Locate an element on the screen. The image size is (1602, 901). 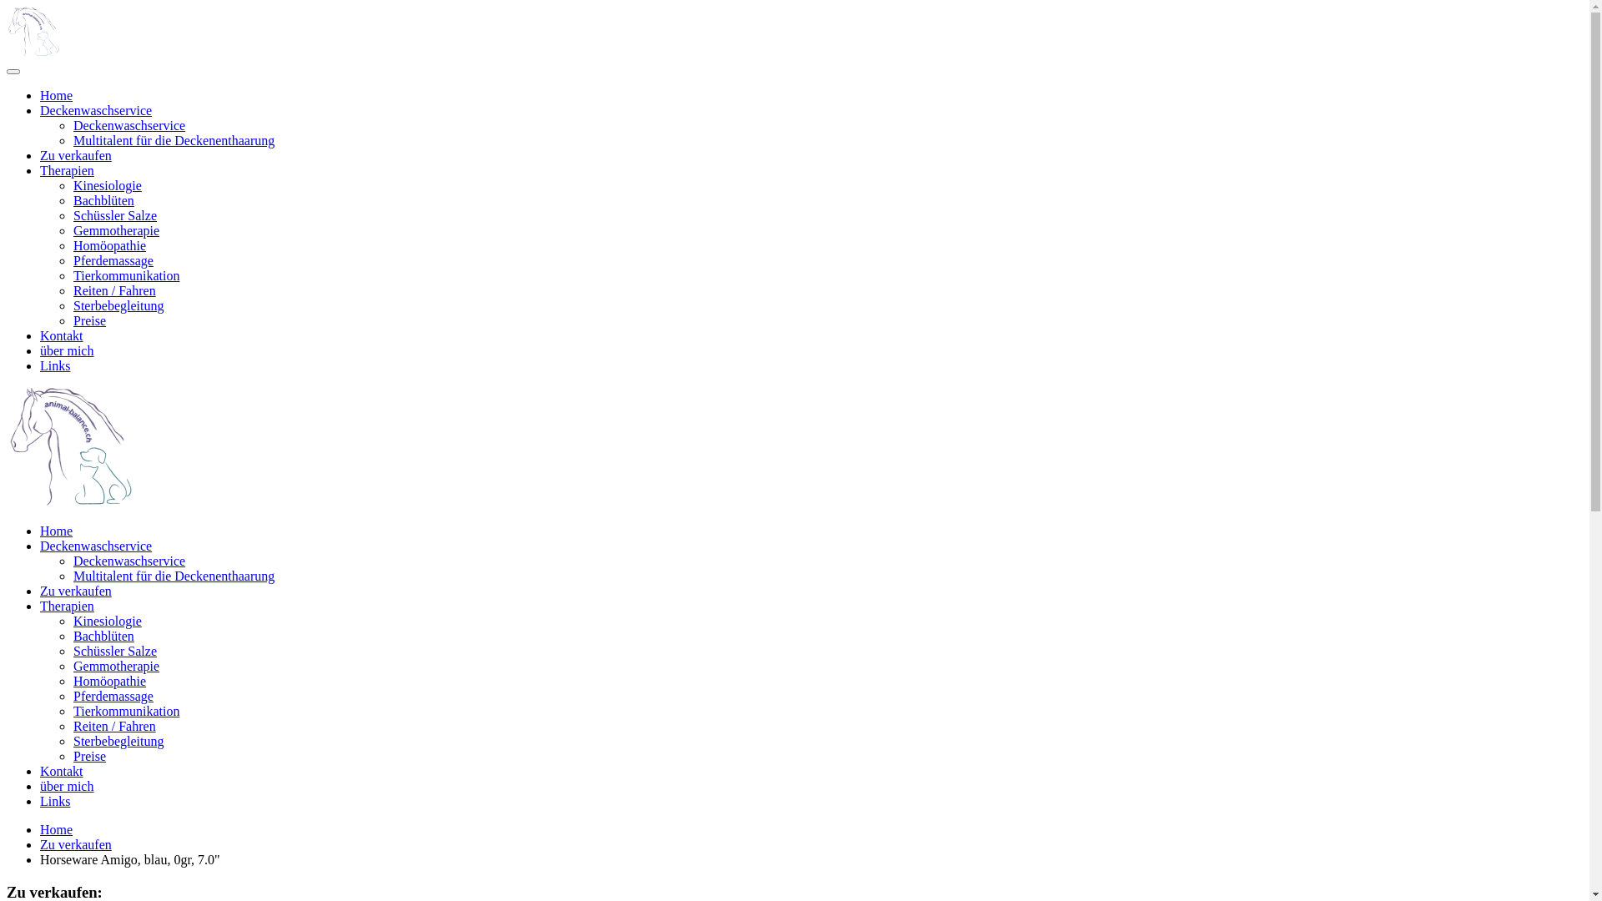
Reiten / Fahren is located at coordinates (115, 290).